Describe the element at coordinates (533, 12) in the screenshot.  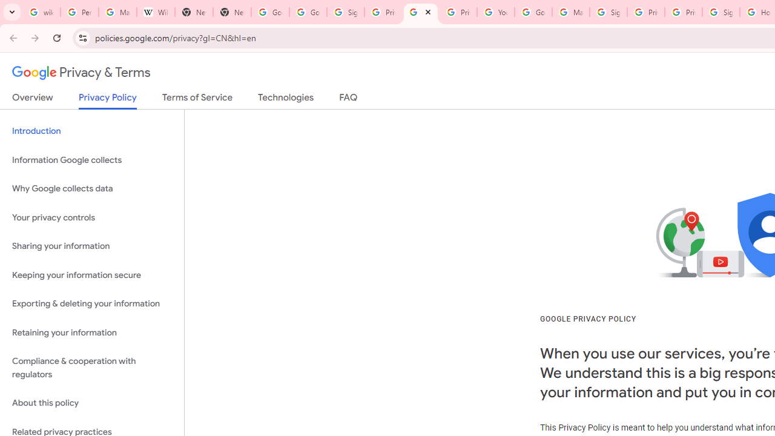
I see `Google Account Help` at that location.